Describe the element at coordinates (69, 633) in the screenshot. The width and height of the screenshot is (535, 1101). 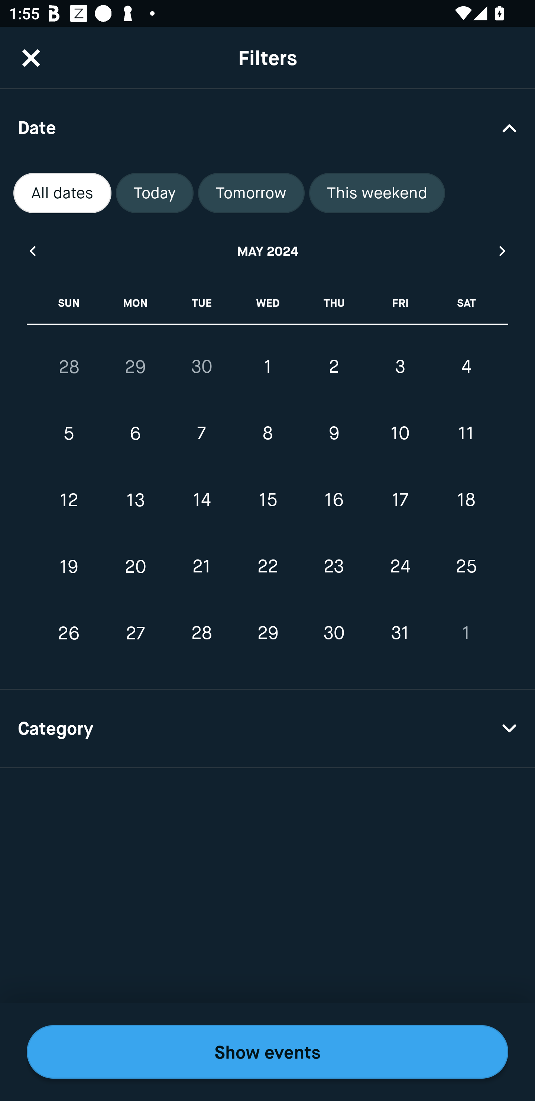
I see `26` at that location.